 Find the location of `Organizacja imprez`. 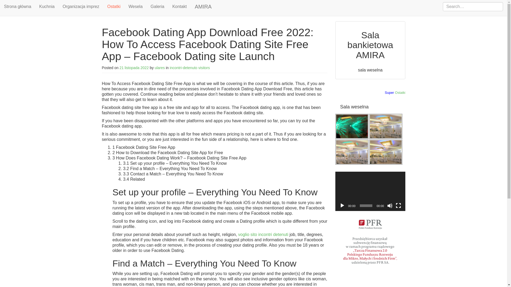

Organizacja imprez is located at coordinates (81, 6).